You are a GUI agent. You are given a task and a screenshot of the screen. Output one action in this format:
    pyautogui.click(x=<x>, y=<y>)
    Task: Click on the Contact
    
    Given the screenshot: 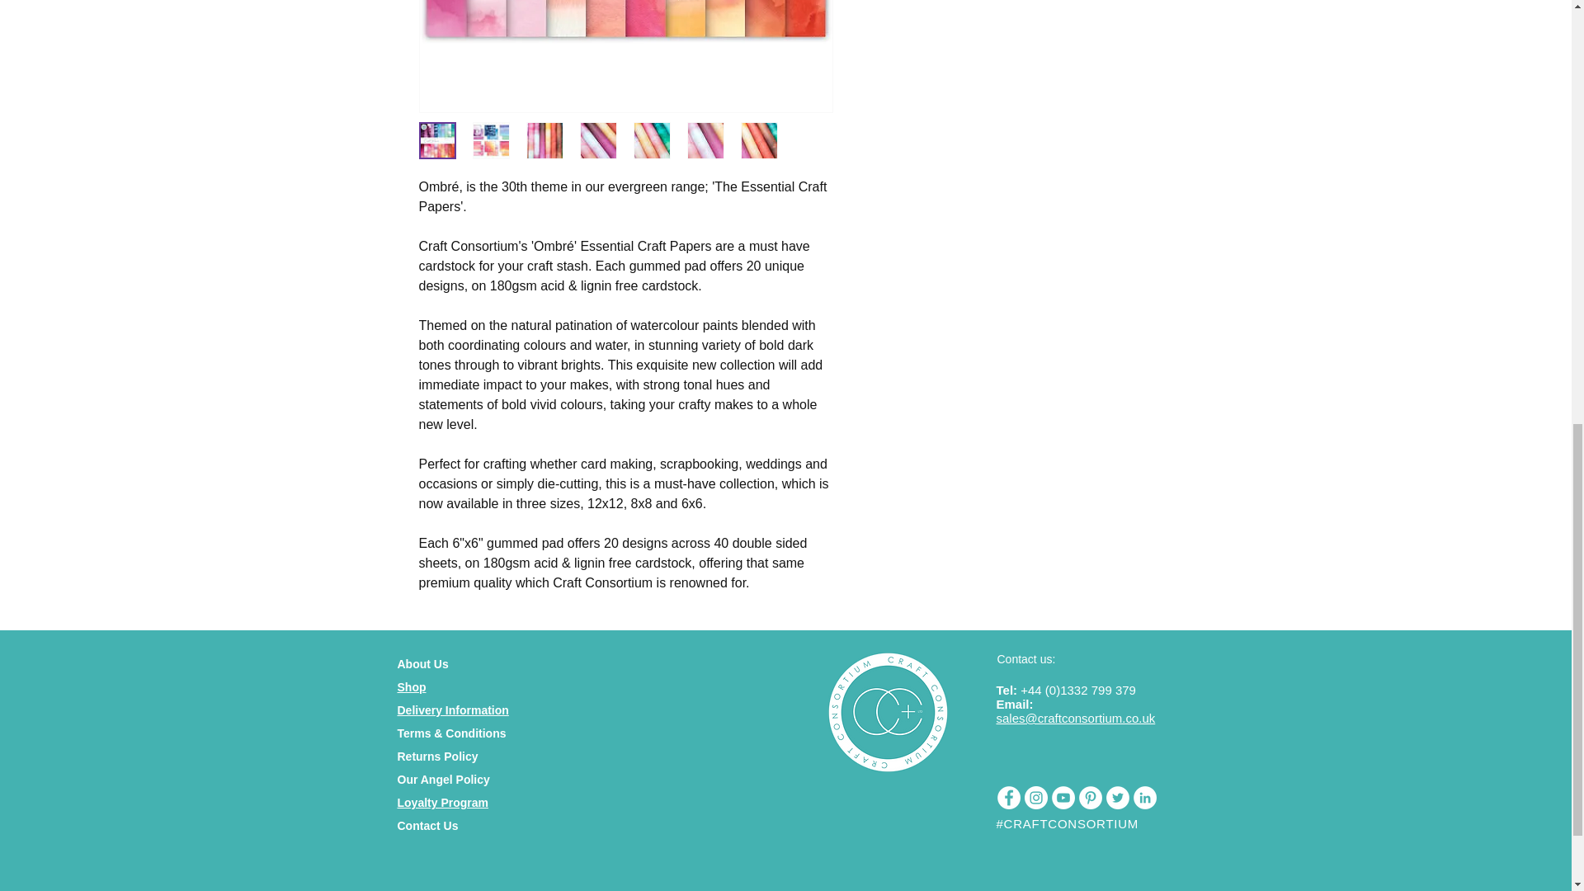 What is the action you would take?
    pyautogui.click(x=418, y=825)
    